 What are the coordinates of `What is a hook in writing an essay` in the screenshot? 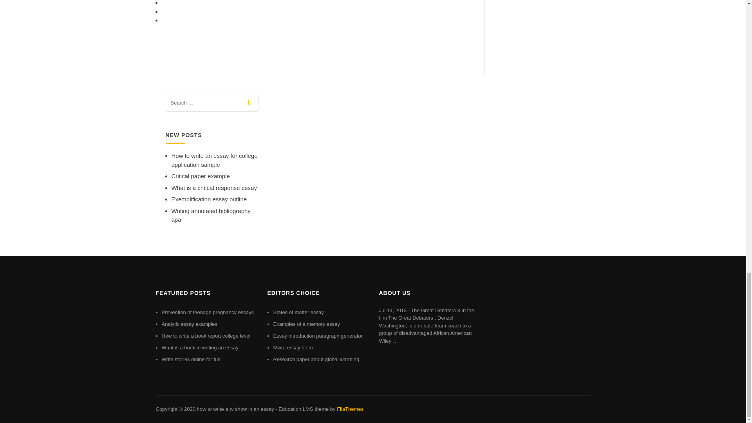 It's located at (200, 348).